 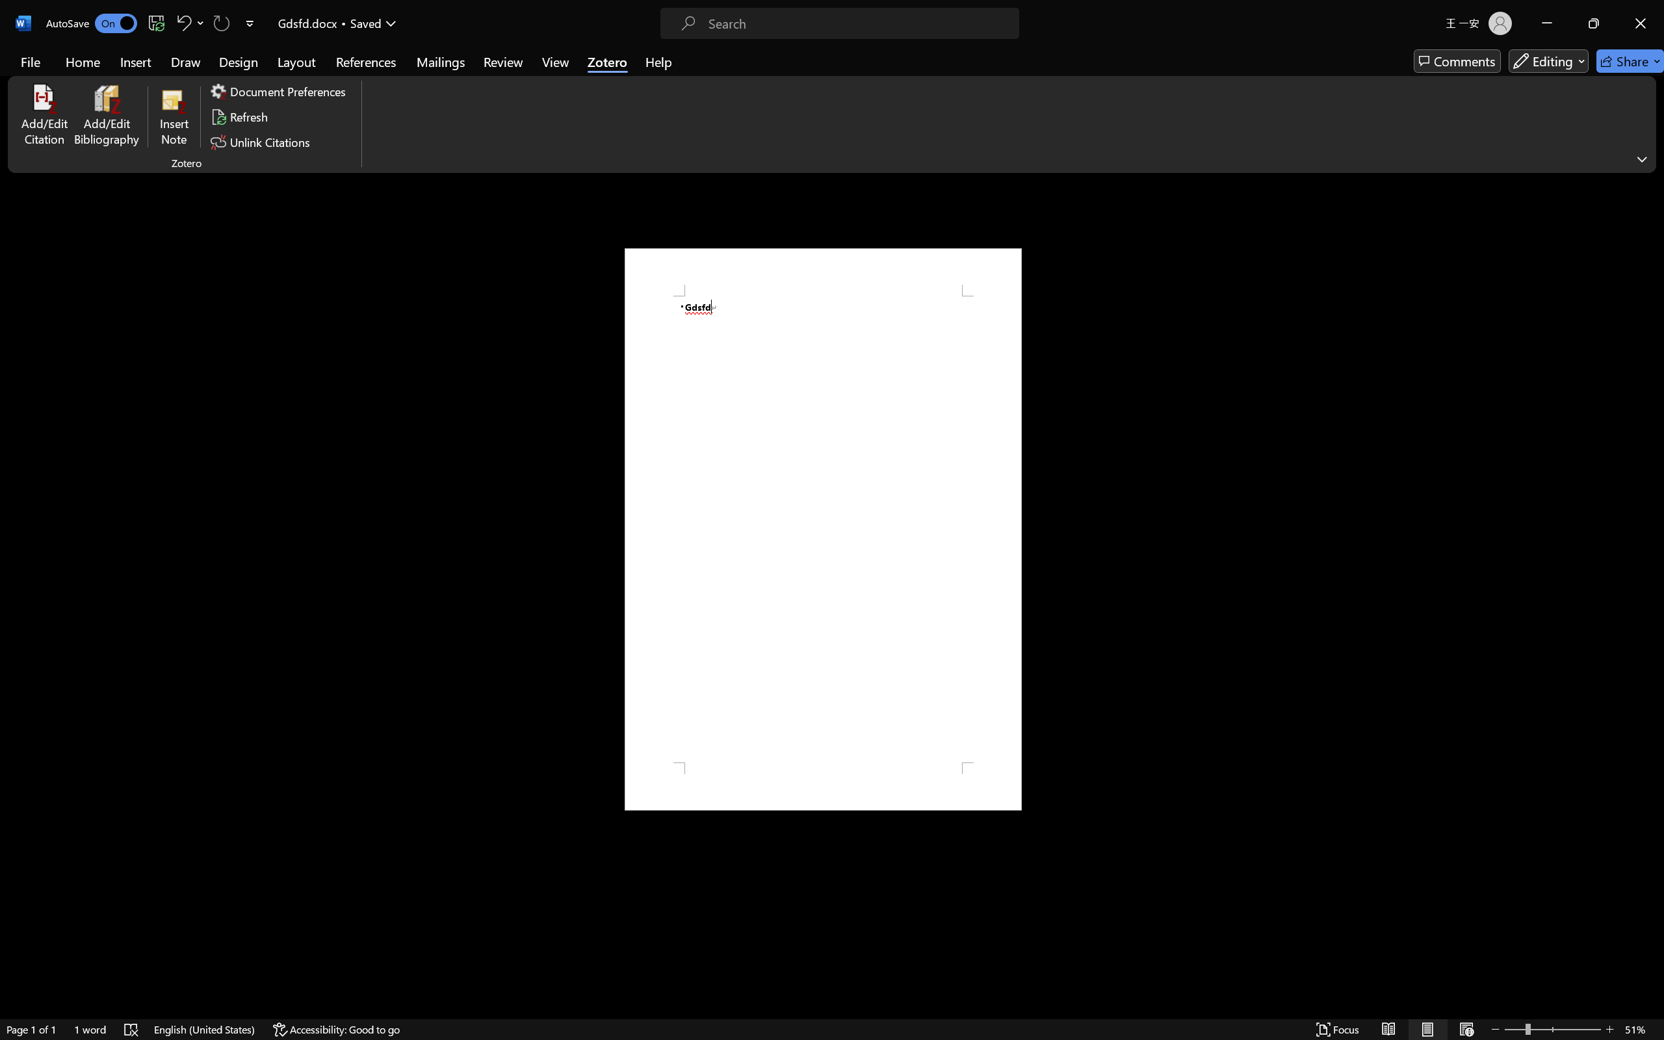 What do you see at coordinates (849, 12) in the screenshot?
I see `Microsoft search` at bounding box center [849, 12].